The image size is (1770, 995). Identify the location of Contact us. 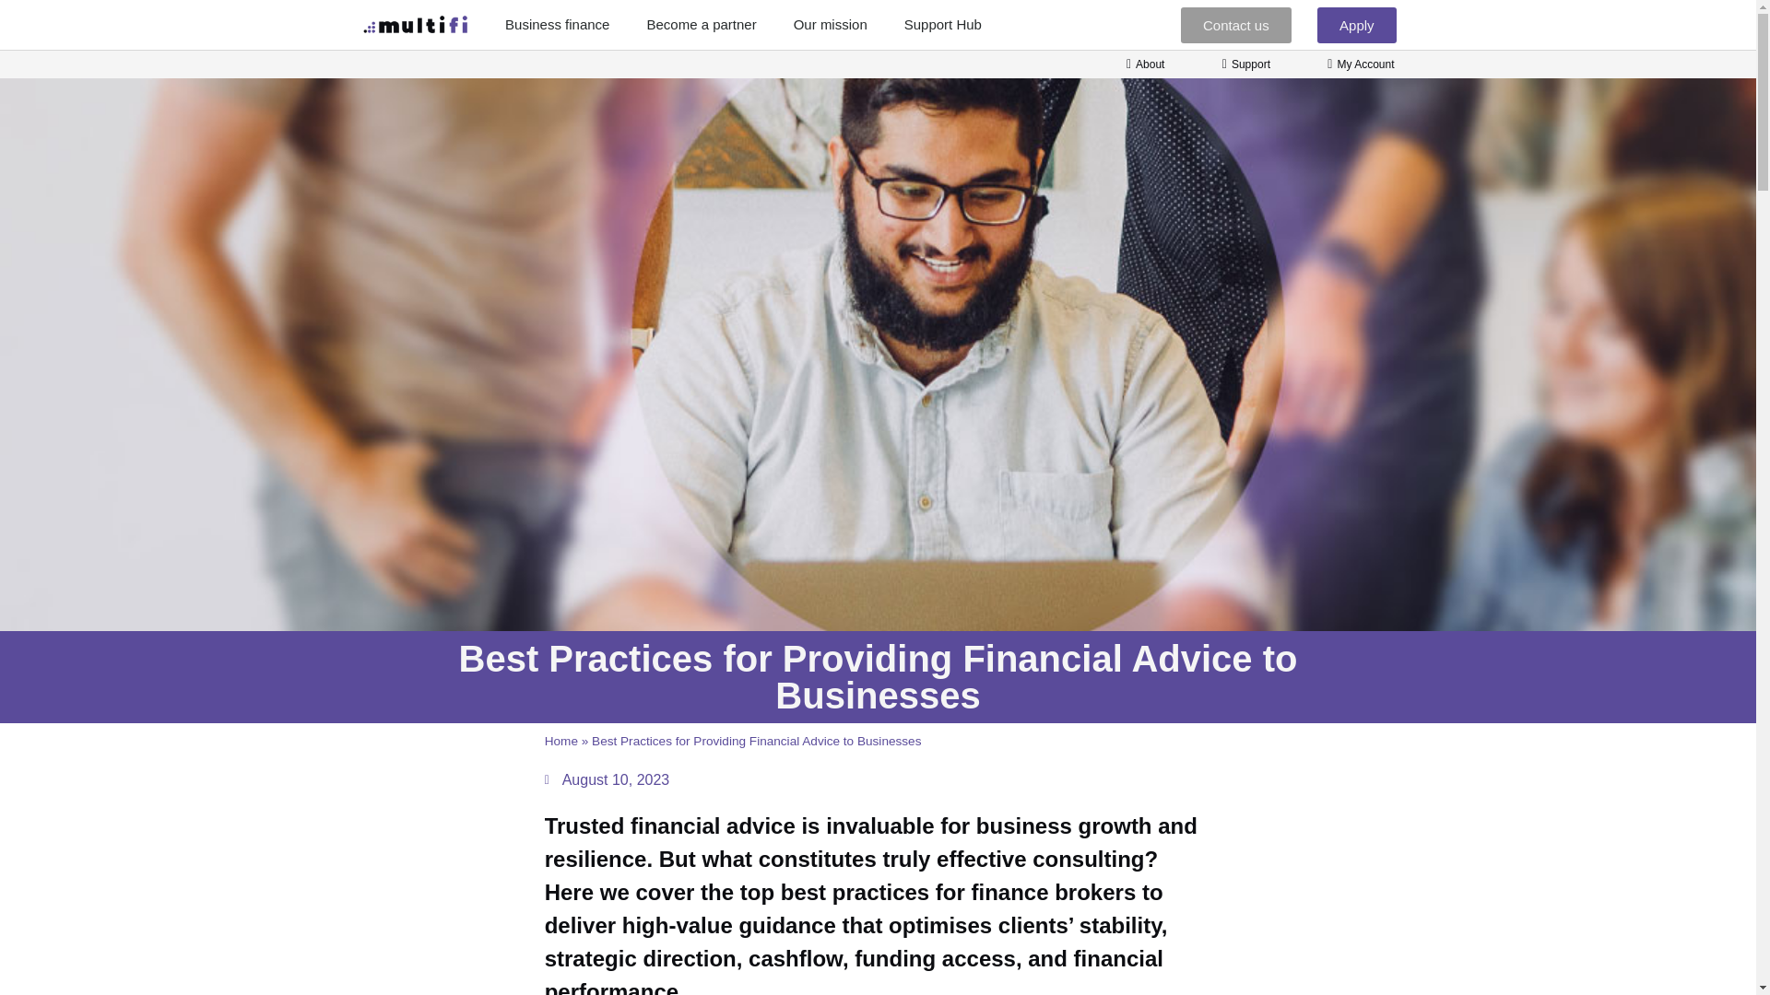
(1235, 25).